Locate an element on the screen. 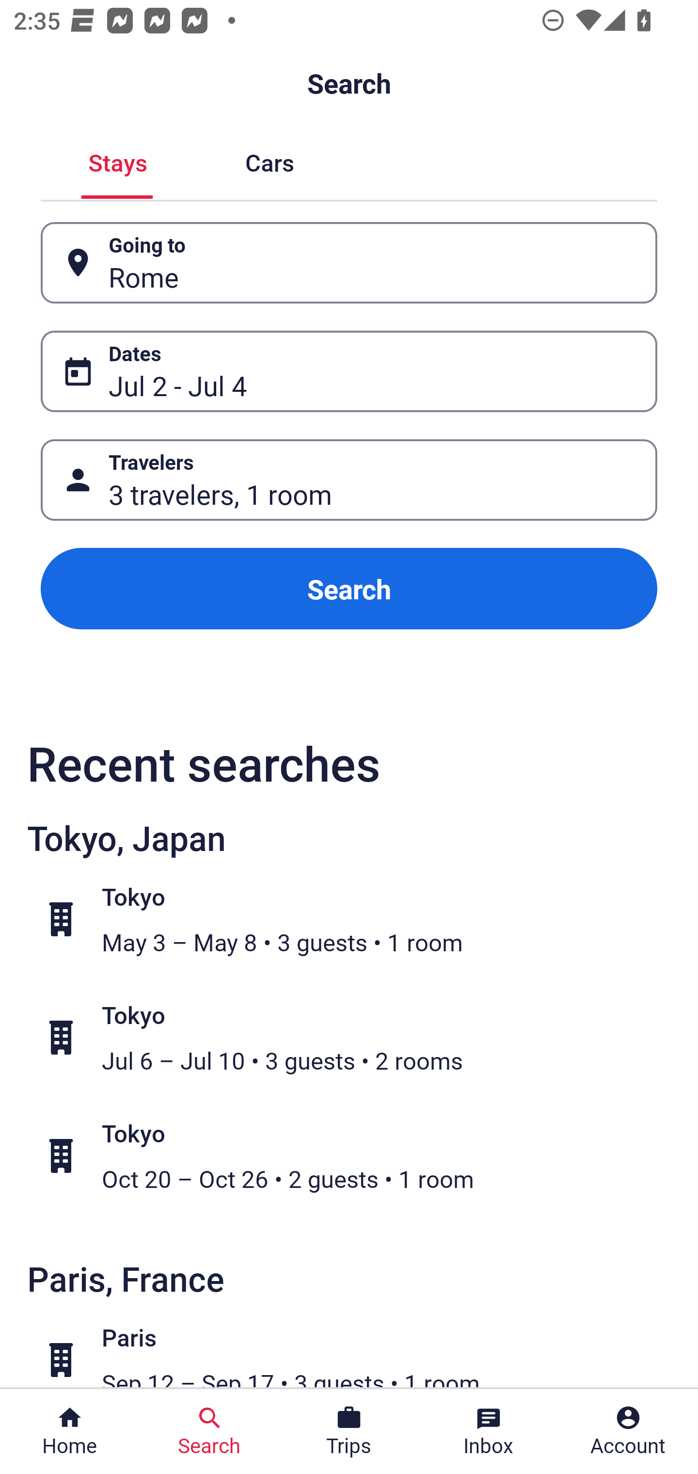 This screenshot has height=1474, width=698. Travelers Button 3 travelers, 1 room is located at coordinates (349, 480).